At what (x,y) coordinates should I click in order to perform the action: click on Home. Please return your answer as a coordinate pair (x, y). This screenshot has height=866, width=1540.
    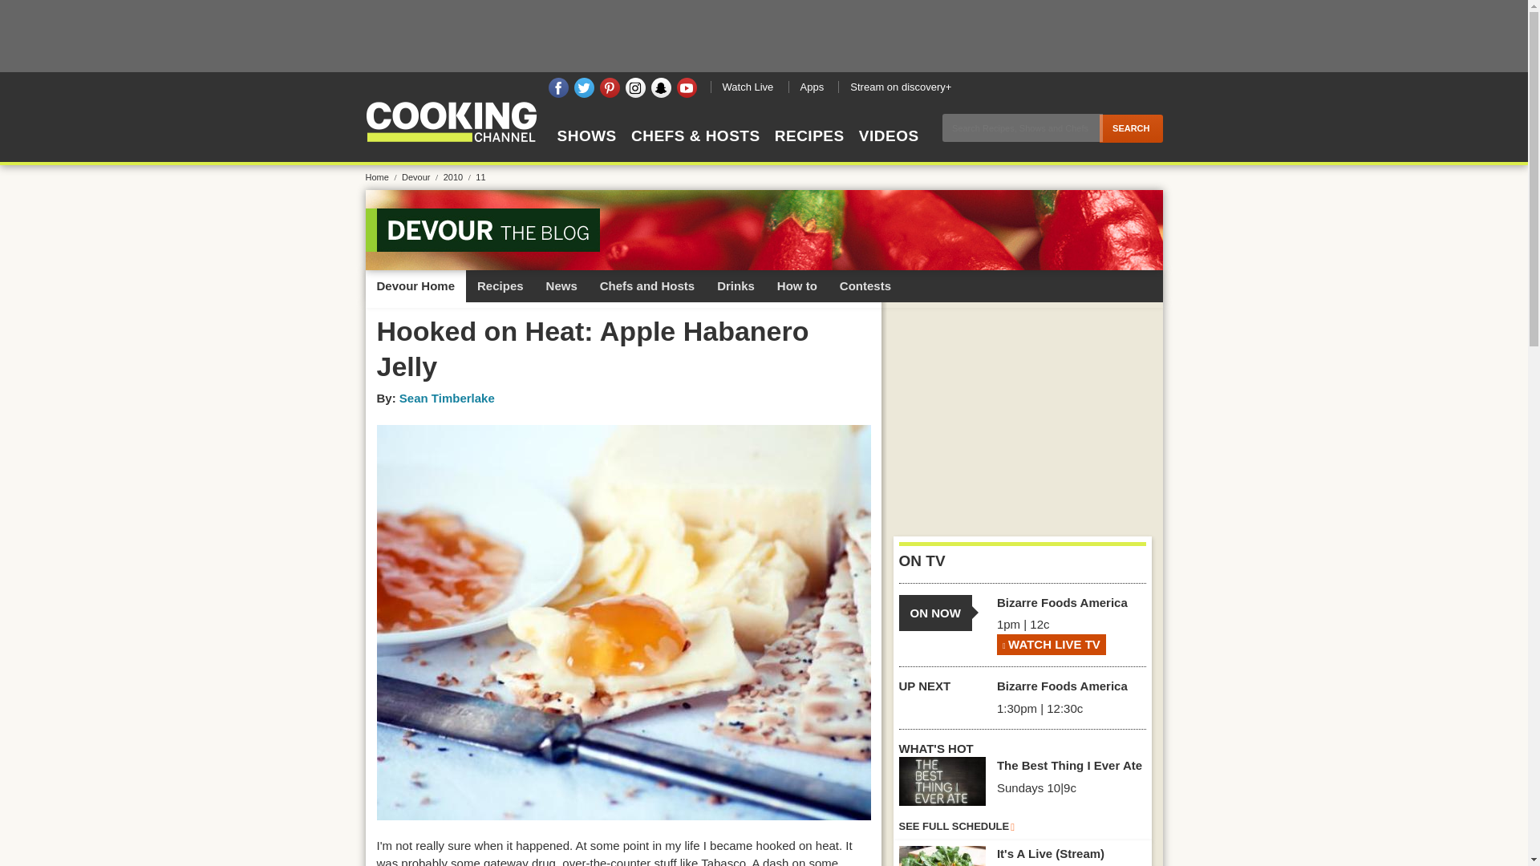
    Looking at the image, I should click on (382, 176).